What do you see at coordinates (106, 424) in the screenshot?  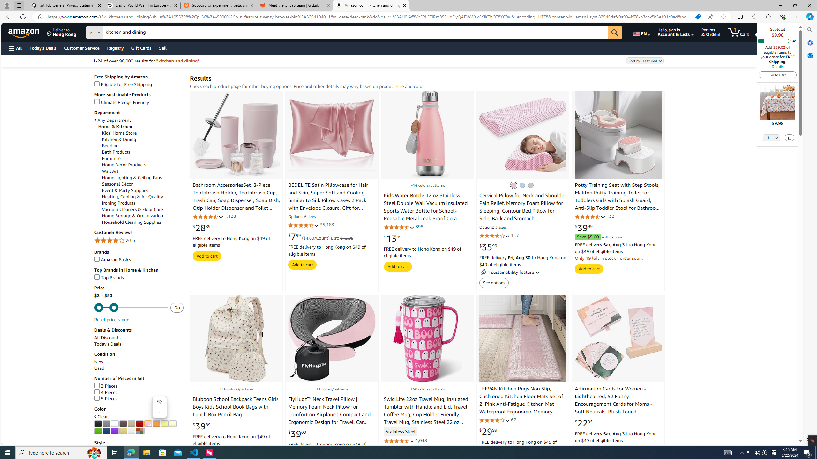 I see `AutomationID: p_n_feature_twenty_browse-bin/3254099011` at bounding box center [106, 424].